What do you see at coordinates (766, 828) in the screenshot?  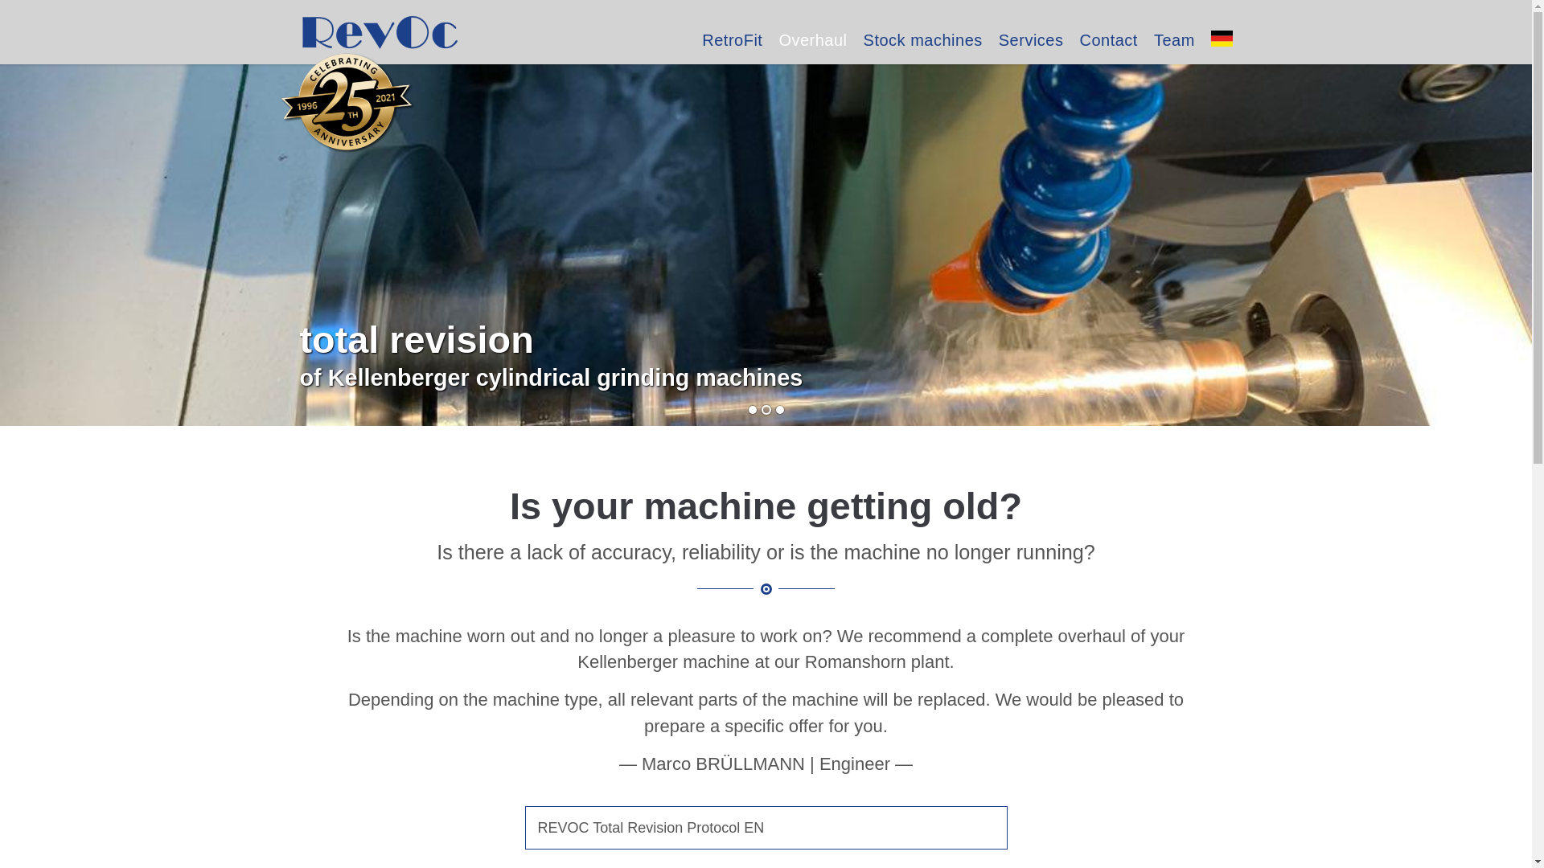 I see `REVOC Total Revision Protocol EN` at bounding box center [766, 828].